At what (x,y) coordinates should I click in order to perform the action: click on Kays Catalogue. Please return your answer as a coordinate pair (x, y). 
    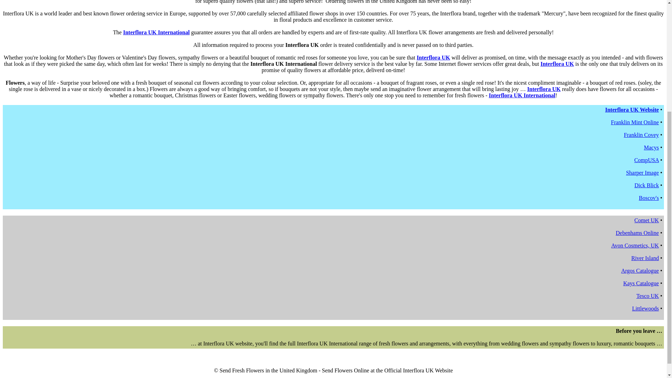
    Looking at the image, I should click on (641, 283).